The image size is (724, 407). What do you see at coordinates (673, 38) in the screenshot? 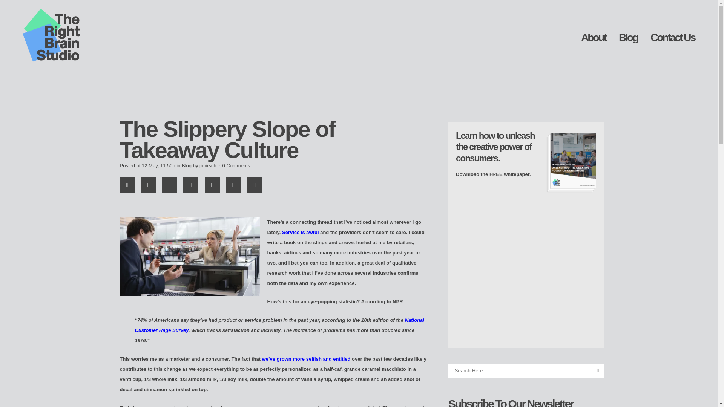
I see `Contact Us` at bounding box center [673, 38].